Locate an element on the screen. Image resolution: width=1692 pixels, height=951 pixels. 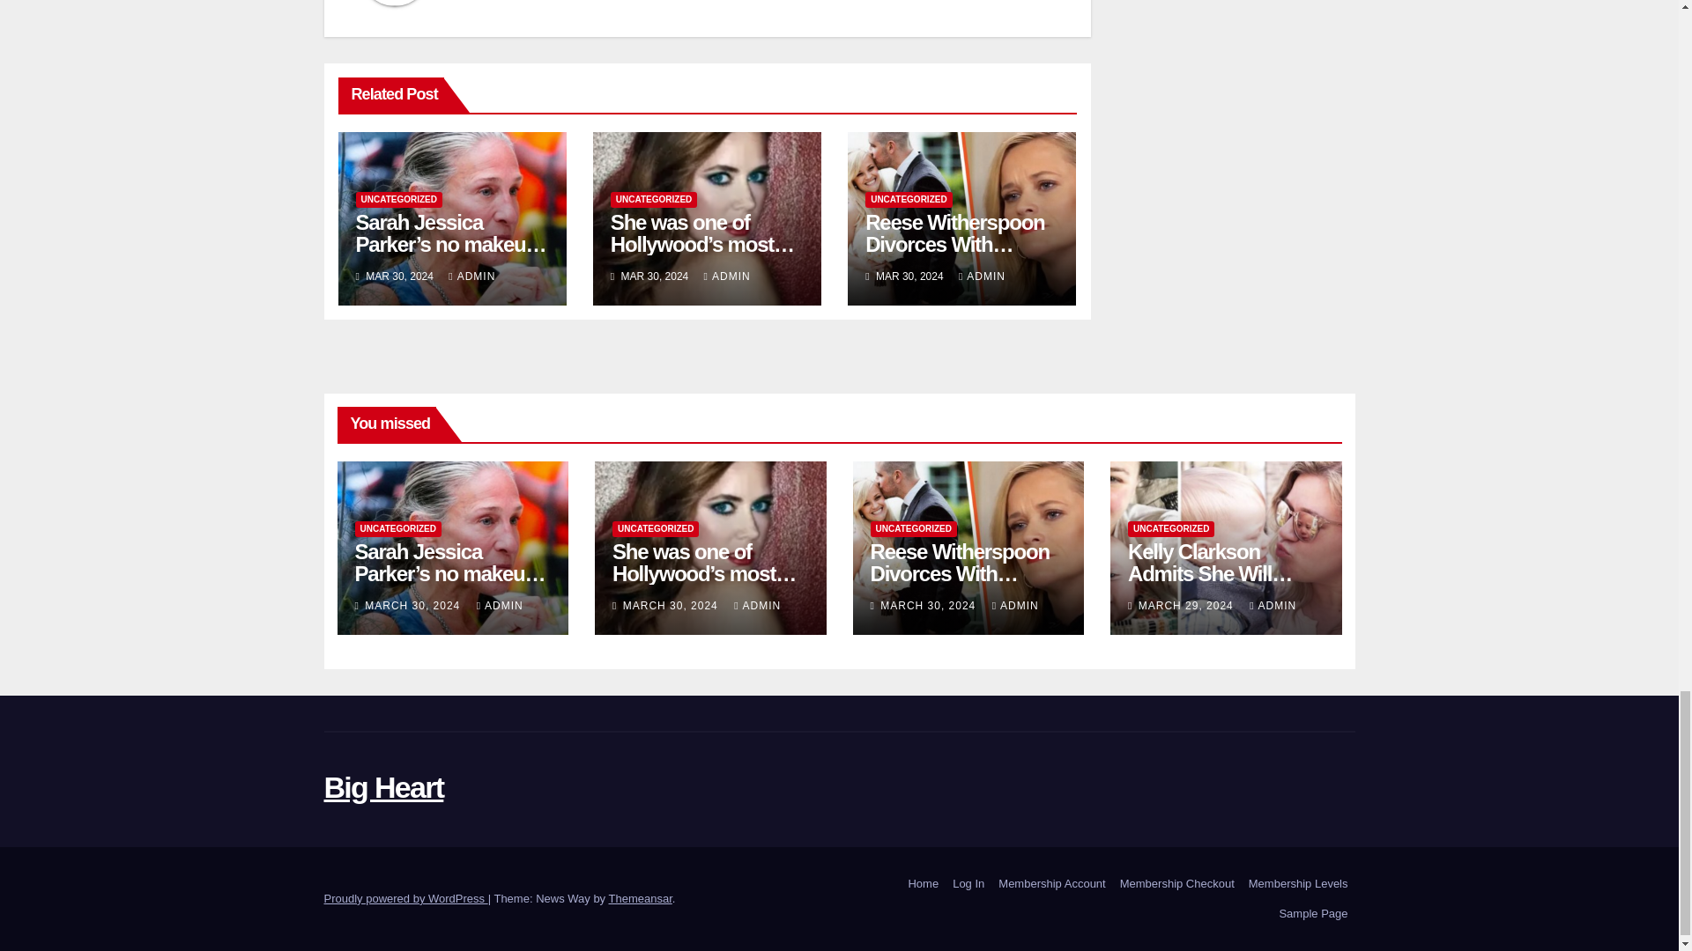
UNCATEGORIZED is located at coordinates (654, 200).